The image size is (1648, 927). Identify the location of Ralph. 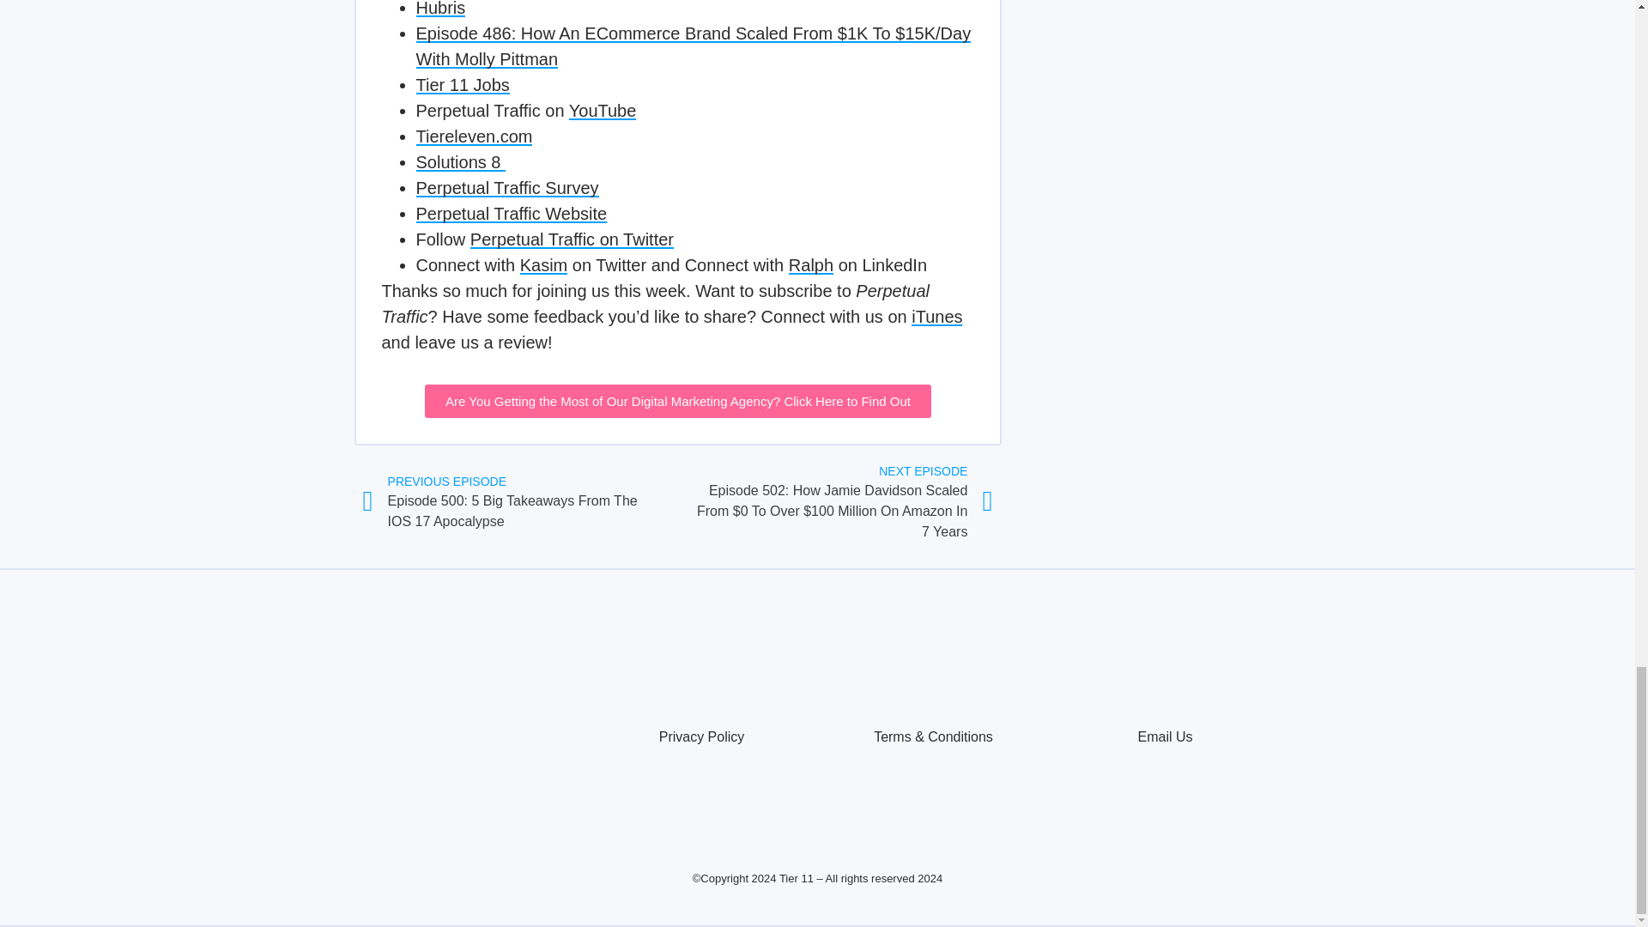
(811, 264).